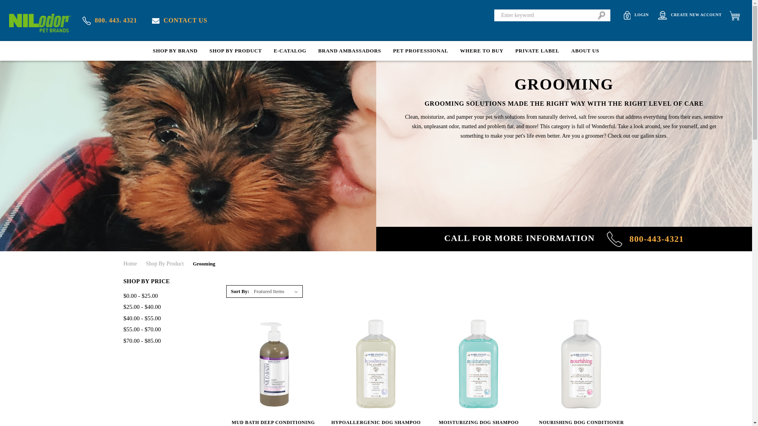 Image resolution: width=758 pixels, height=426 pixels. Describe the element at coordinates (581, 364) in the screenshot. I see `Nourishing Dog Conditioner` at that location.